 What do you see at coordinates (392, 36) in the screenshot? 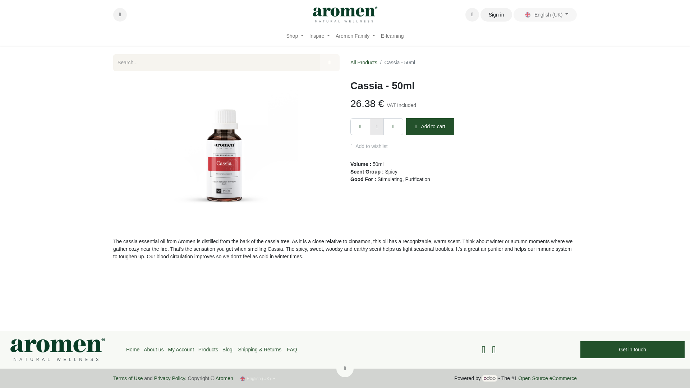
I see `E-learning` at bounding box center [392, 36].